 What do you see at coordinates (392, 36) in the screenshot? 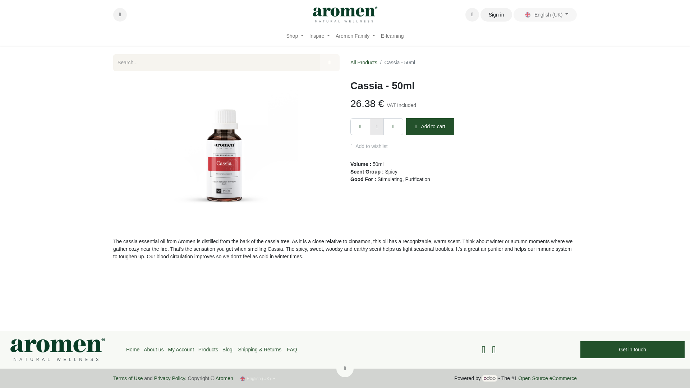
I see `E-learning` at bounding box center [392, 36].